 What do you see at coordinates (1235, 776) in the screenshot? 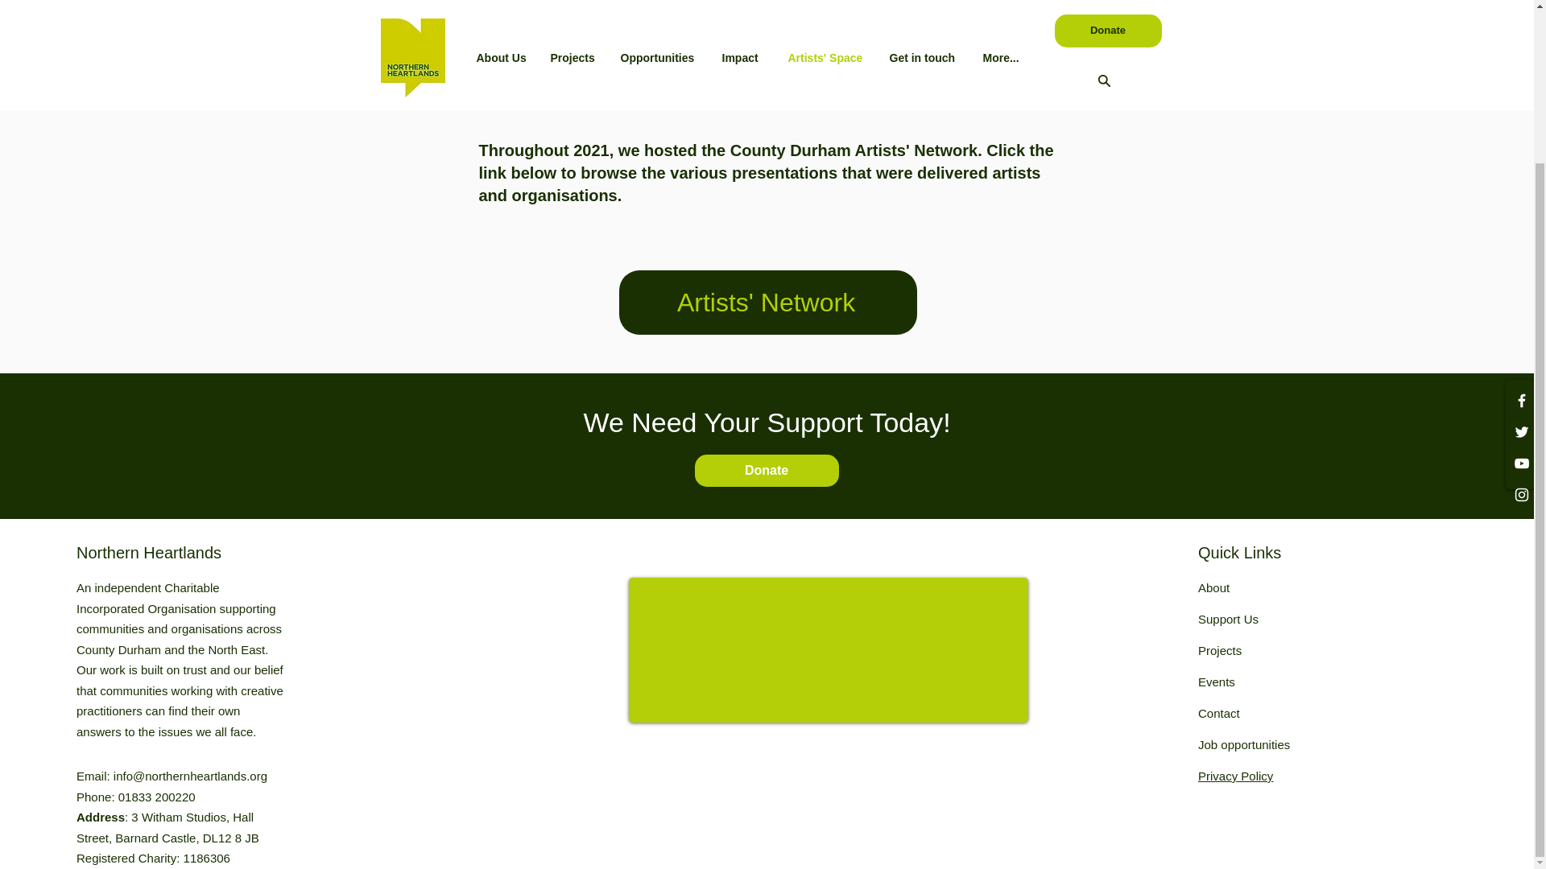
I see `Privacy Policy` at bounding box center [1235, 776].